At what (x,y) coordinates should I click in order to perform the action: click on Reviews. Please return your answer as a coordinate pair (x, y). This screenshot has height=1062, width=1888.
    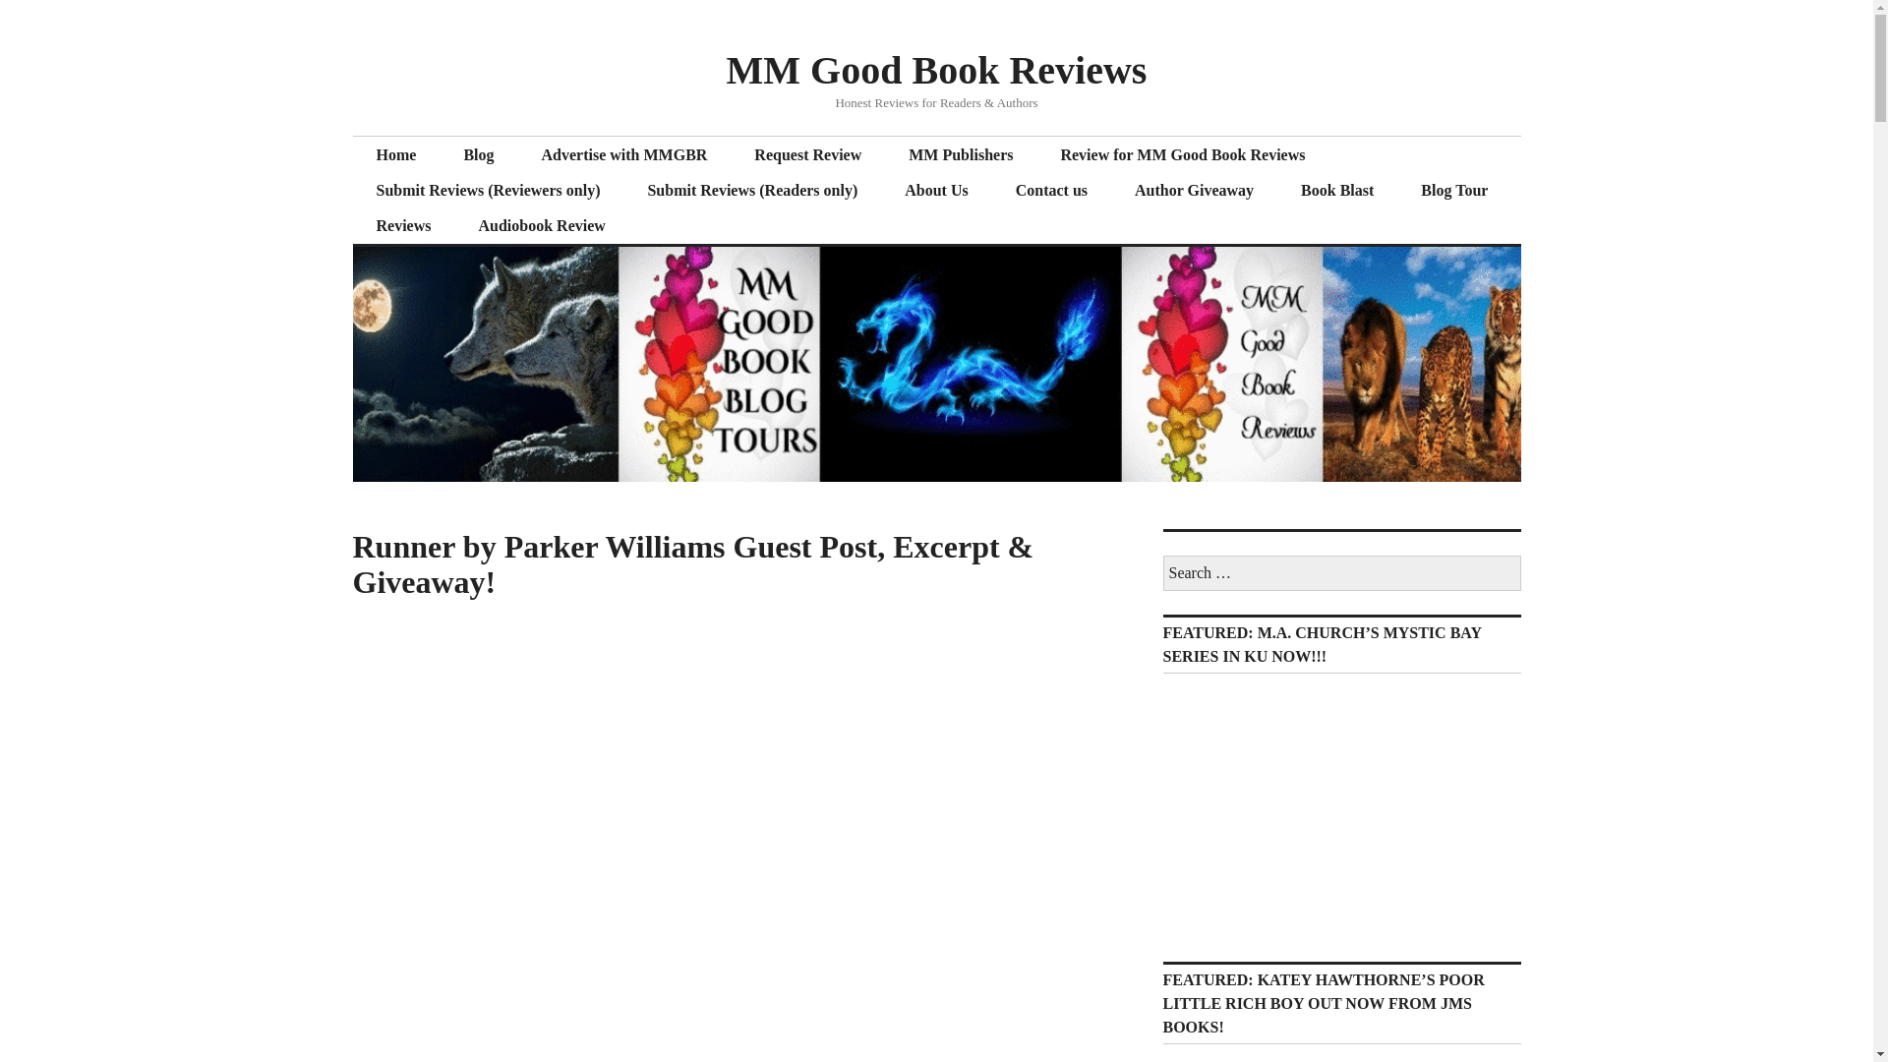
    Looking at the image, I should click on (403, 226).